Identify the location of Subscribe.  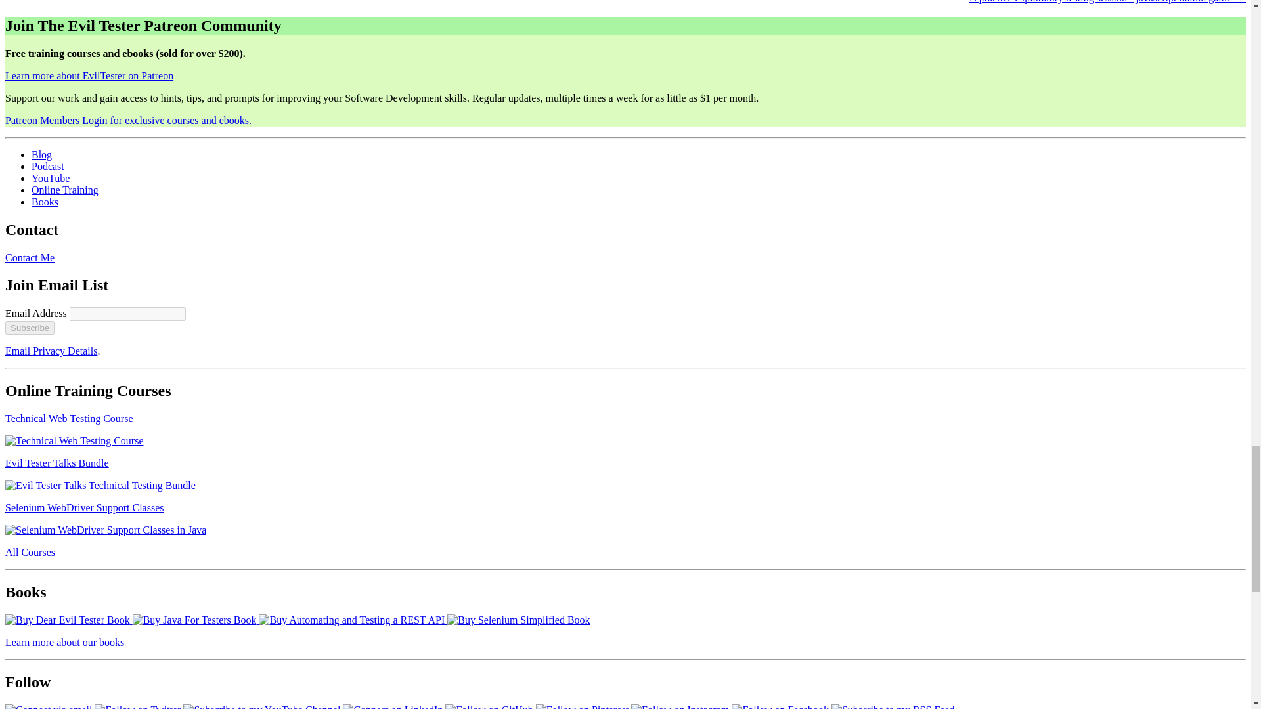
(29, 328).